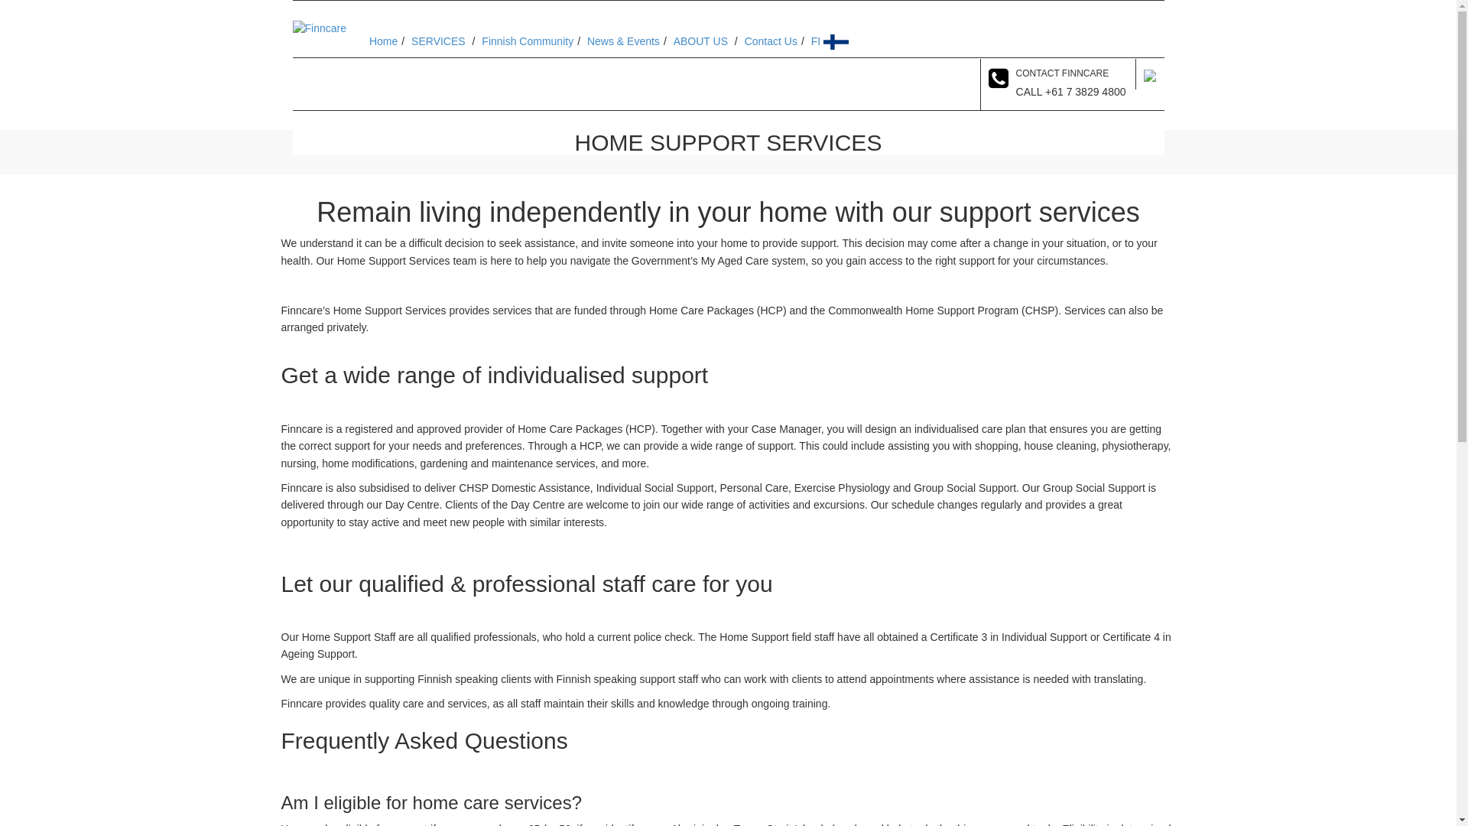 This screenshot has height=826, width=1468. Describe the element at coordinates (700, 41) in the screenshot. I see `ABOUT US` at that location.